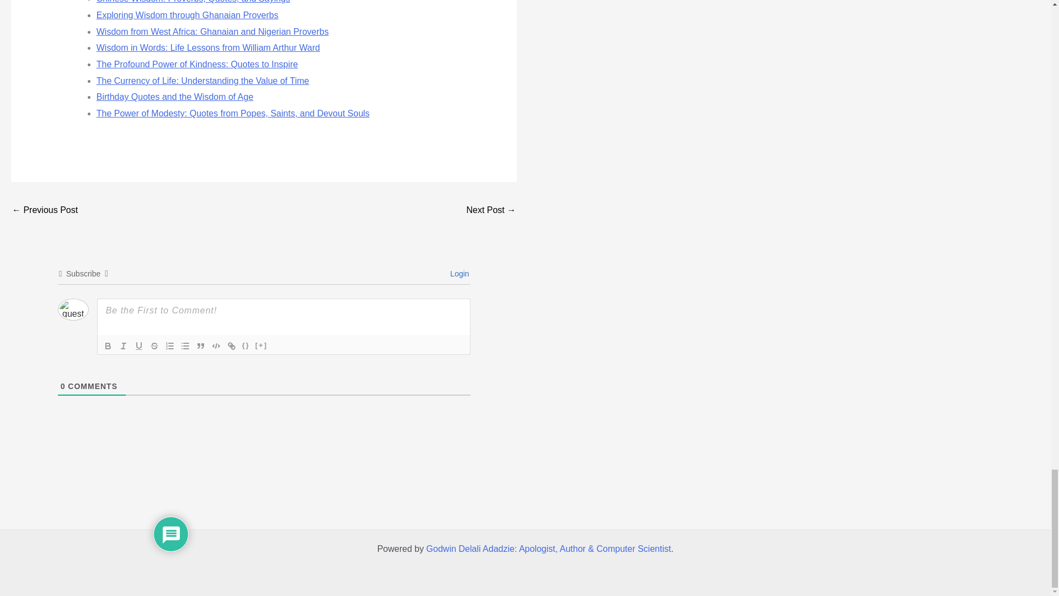 The image size is (1059, 596). What do you see at coordinates (185, 345) in the screenshot?
I see `Unordered List` at bounding box center [185, 345].